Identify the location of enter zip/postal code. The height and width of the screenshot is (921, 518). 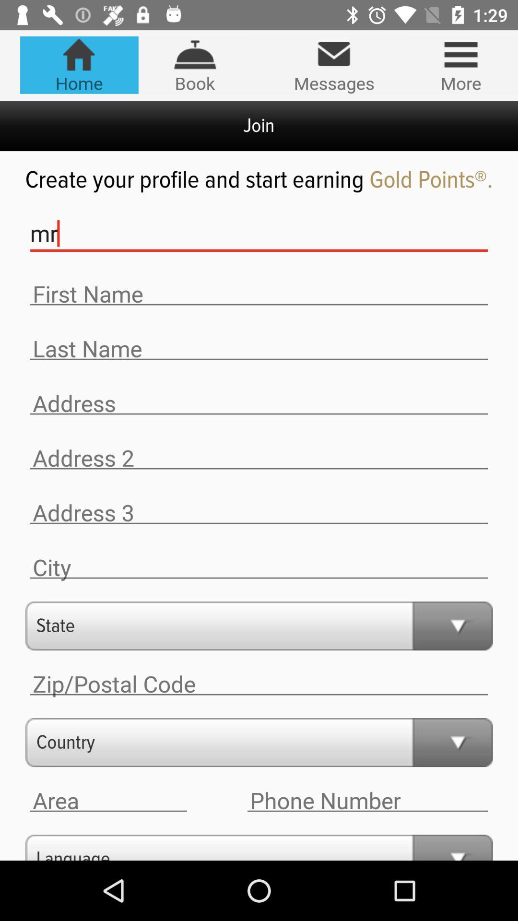
(259, 684).